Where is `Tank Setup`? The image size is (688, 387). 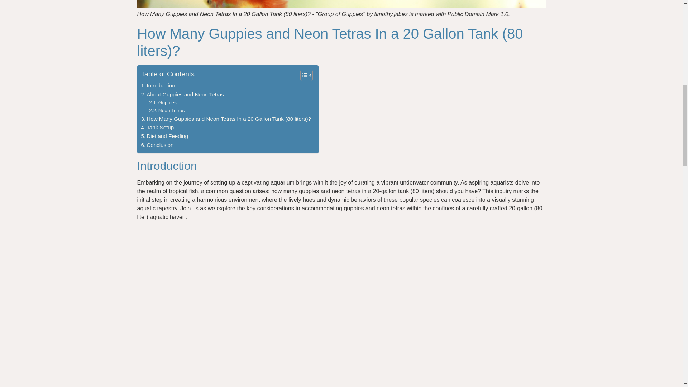 Tank Setup is located at coordinates (157, 128).